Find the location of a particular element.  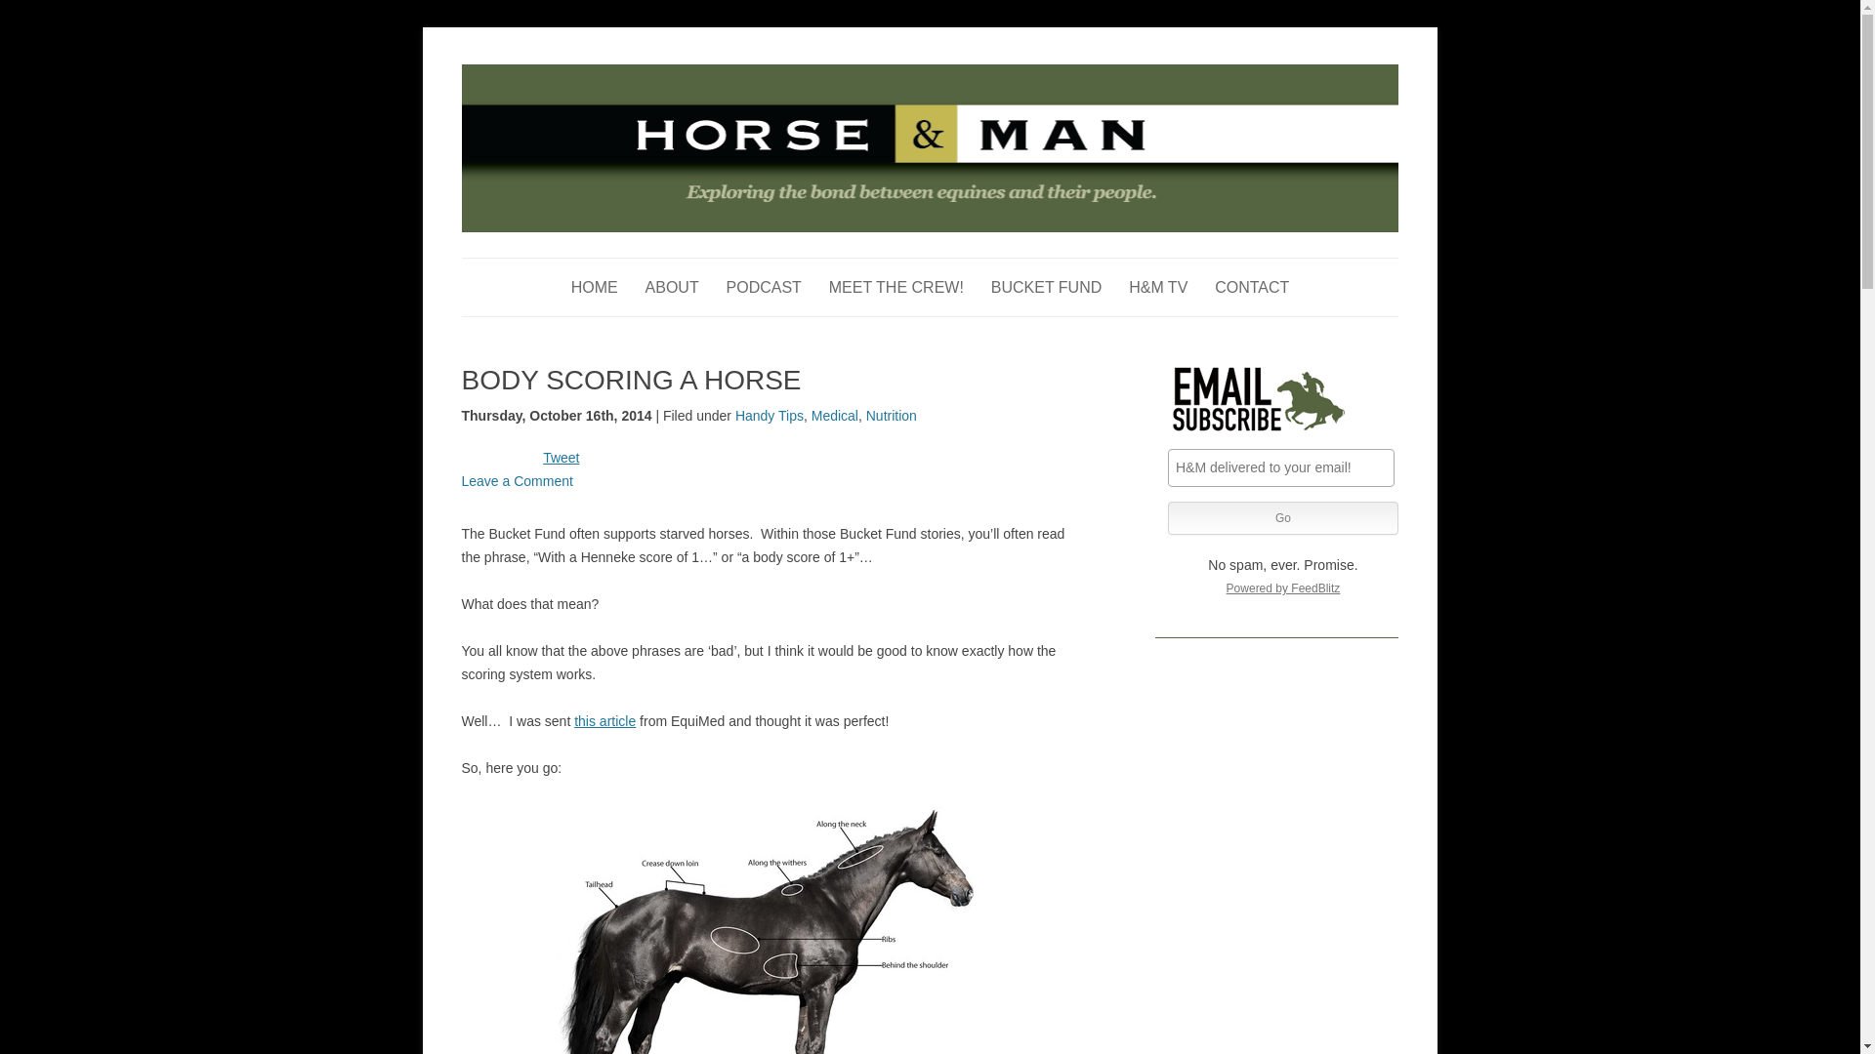

MEET THE CREW! is located at coordinates (896, 287).